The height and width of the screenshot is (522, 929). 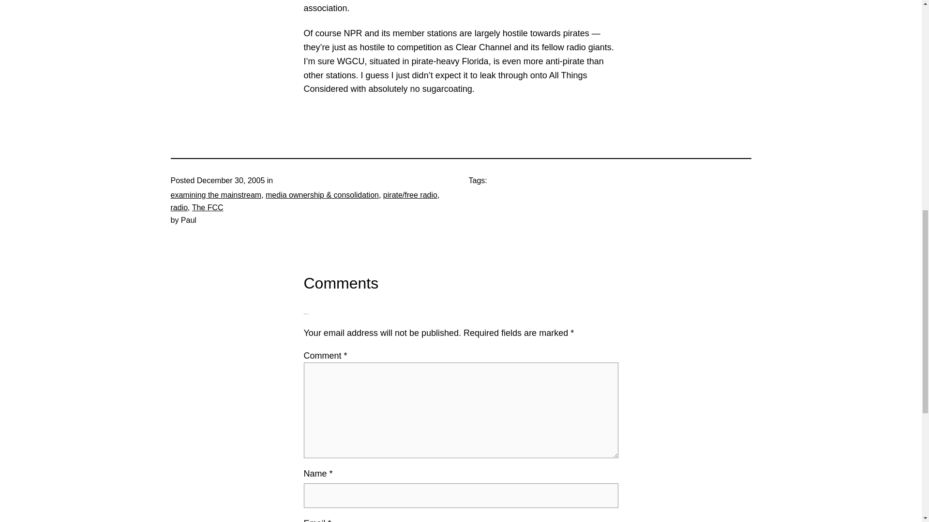 What do you see at coordinates (208, 208) in the screenshot?
I see `The FCC` at bounding box center [208, 208].